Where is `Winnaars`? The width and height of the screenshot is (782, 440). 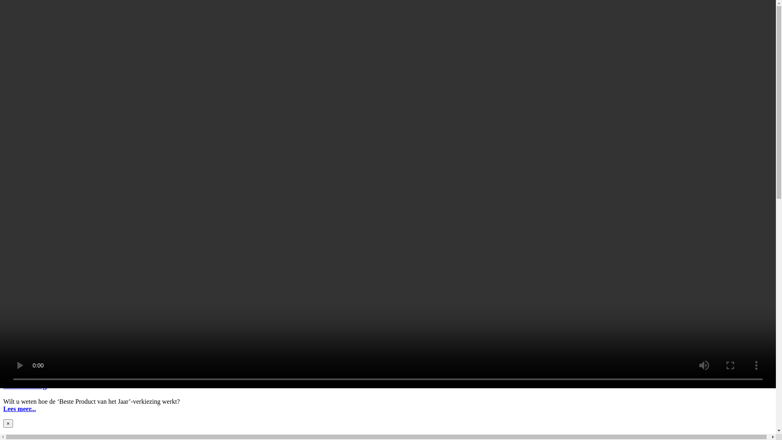
Winnaars is located at coordinates (17, 269).